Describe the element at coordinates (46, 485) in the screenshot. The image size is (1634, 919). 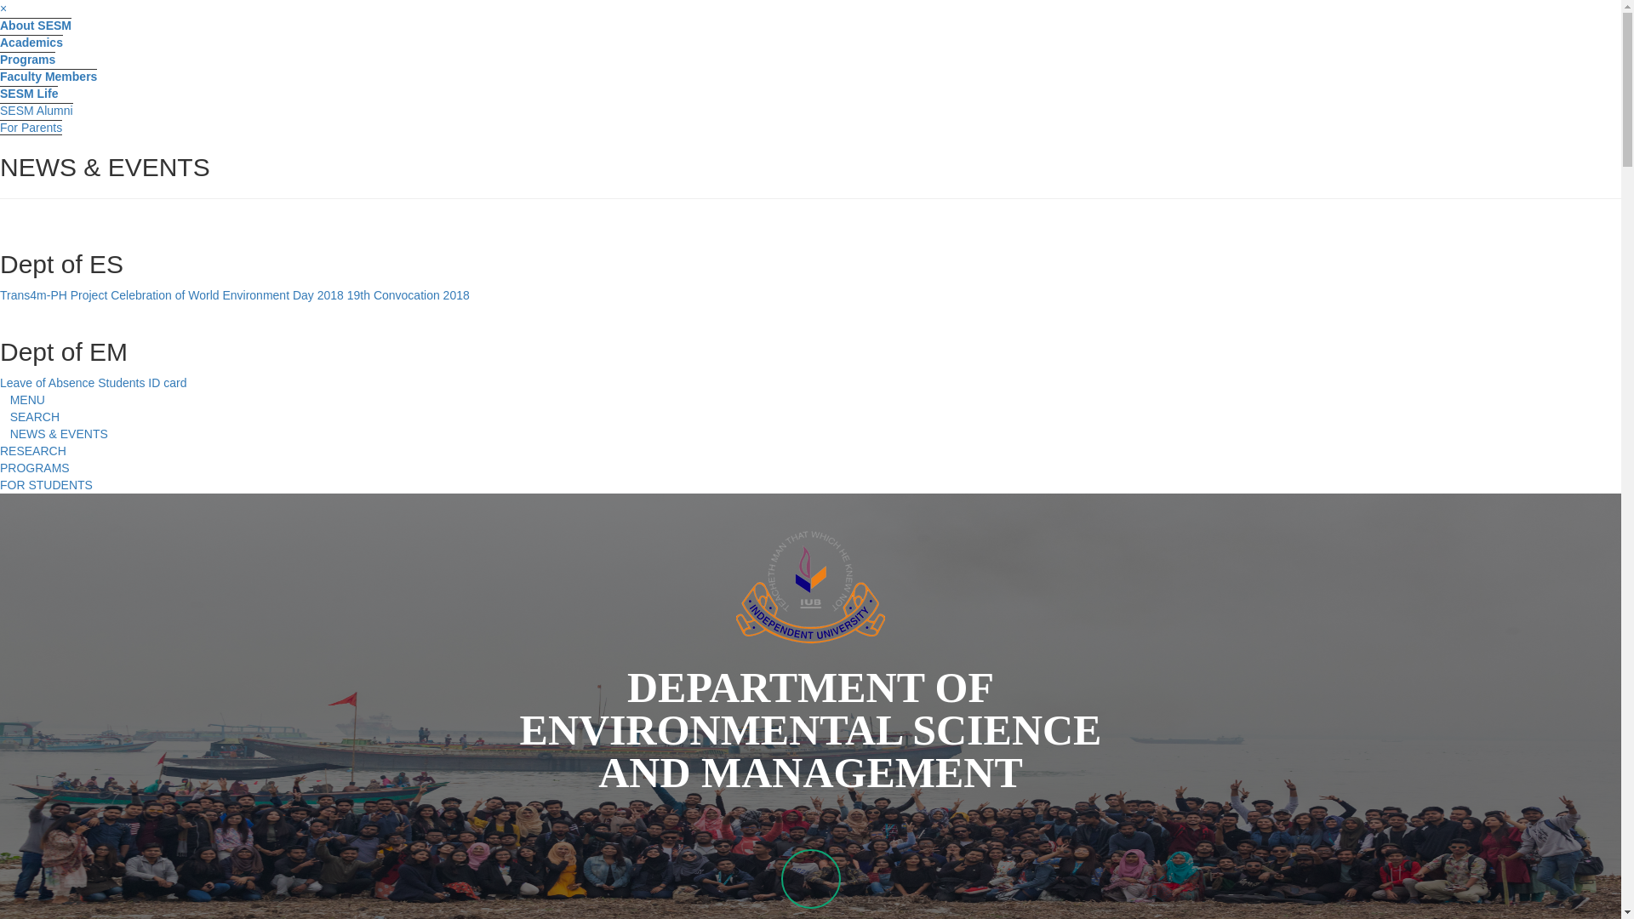
I see `FOR STUDENTS` at that location.